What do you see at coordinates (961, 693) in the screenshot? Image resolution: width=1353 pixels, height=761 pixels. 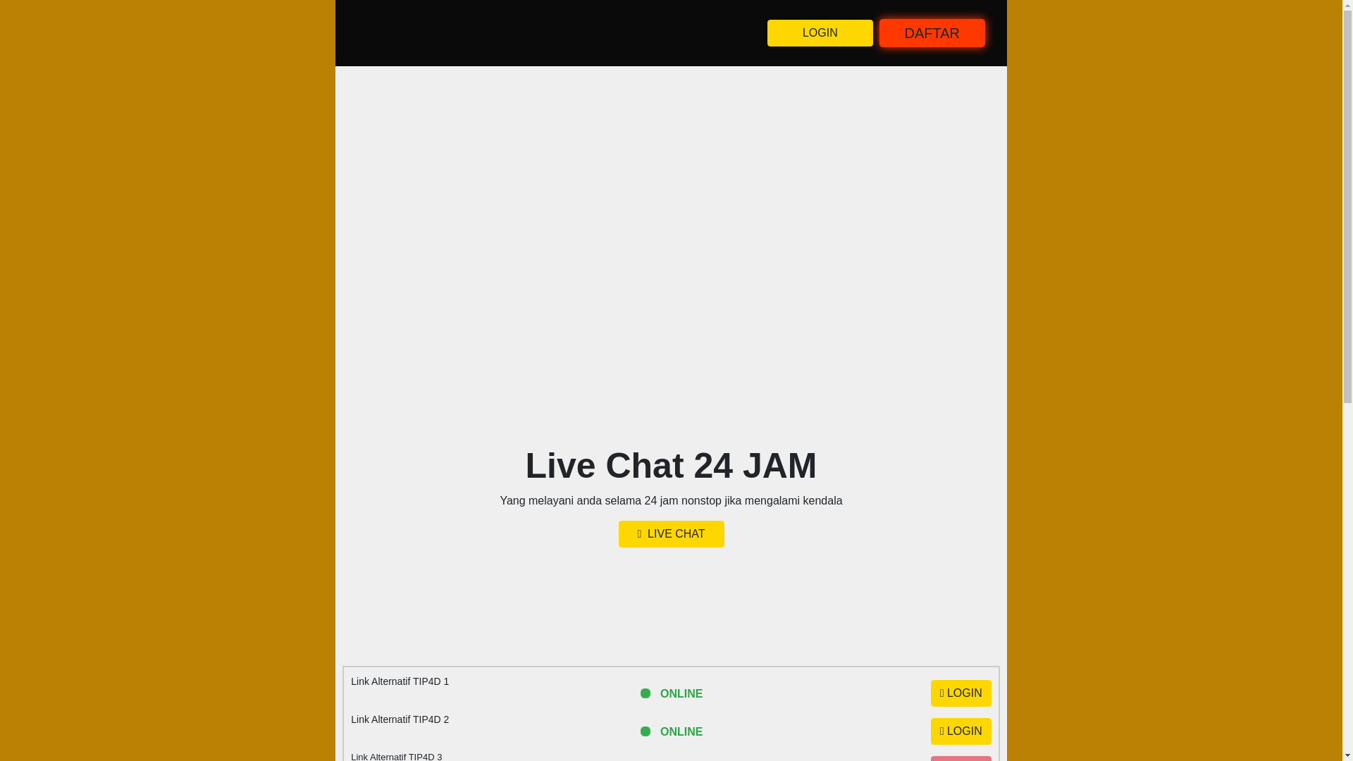 I see ` LOGIN` at bounding box center [961, 693].